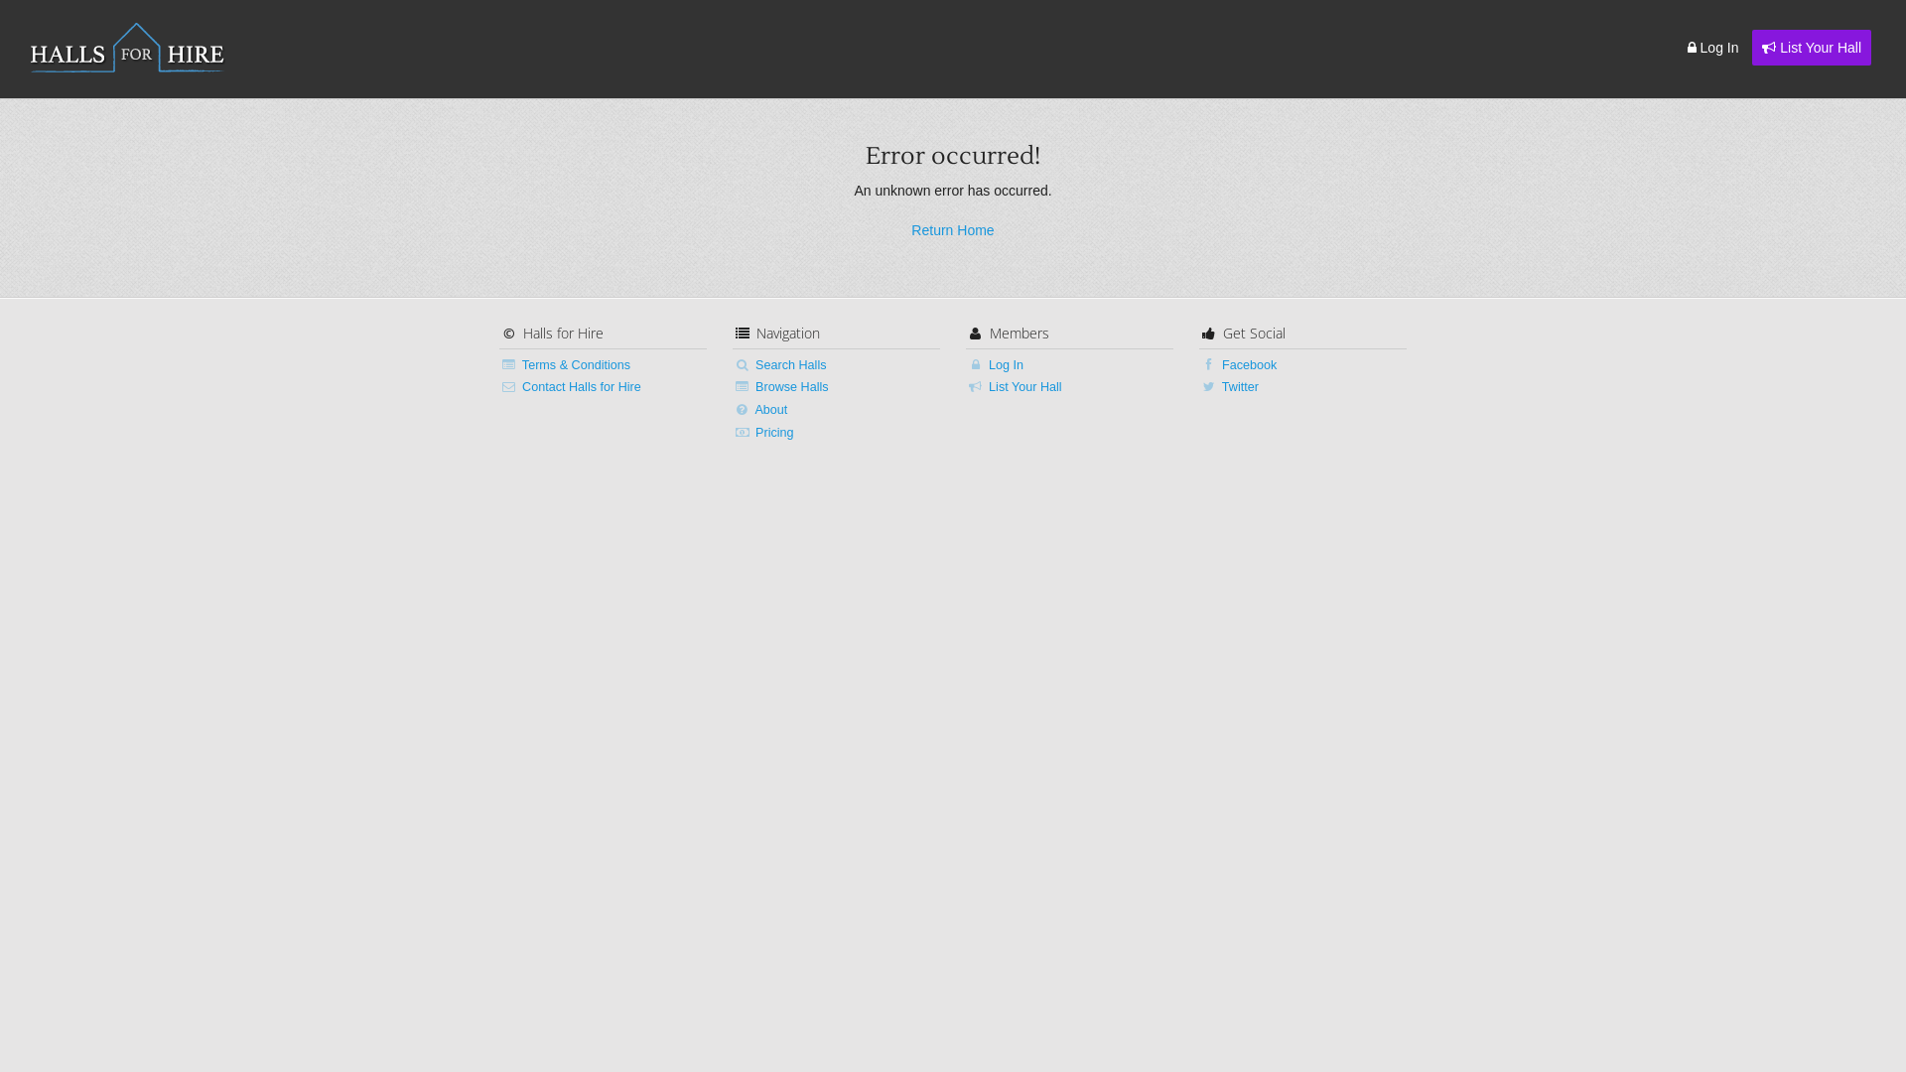 This screenshot has height=1072, width=1906. I want to click on Browse Halls, so click(837, 387).